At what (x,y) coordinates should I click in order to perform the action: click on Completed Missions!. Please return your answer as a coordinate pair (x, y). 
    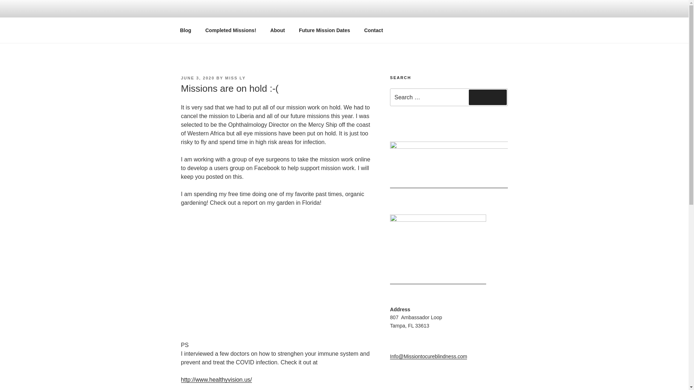
    Looking at the image, I should click on (230, 30).